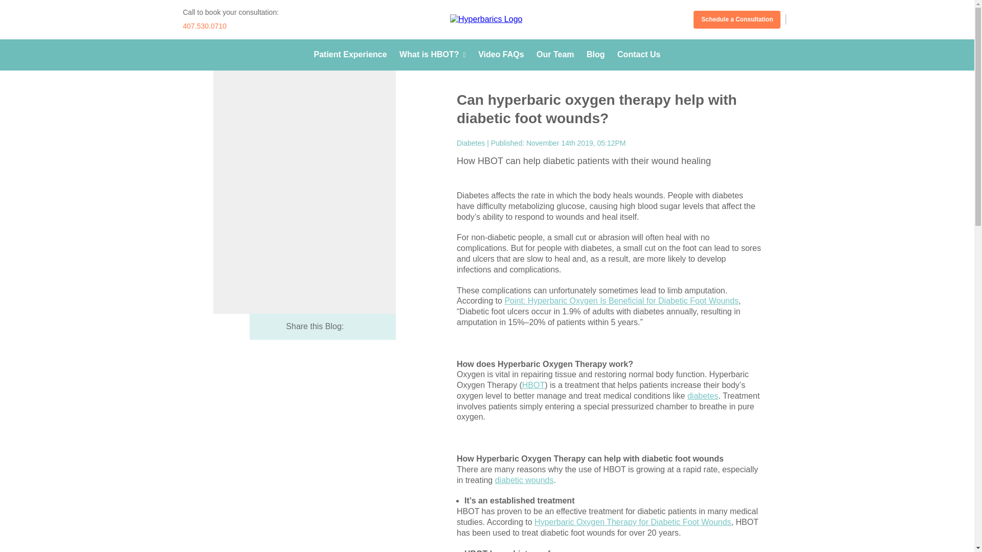 This screenshot has height=552, width=982. Describe the element at coordinates (595, 54) in the screenshot. I see `Blog` at that location.